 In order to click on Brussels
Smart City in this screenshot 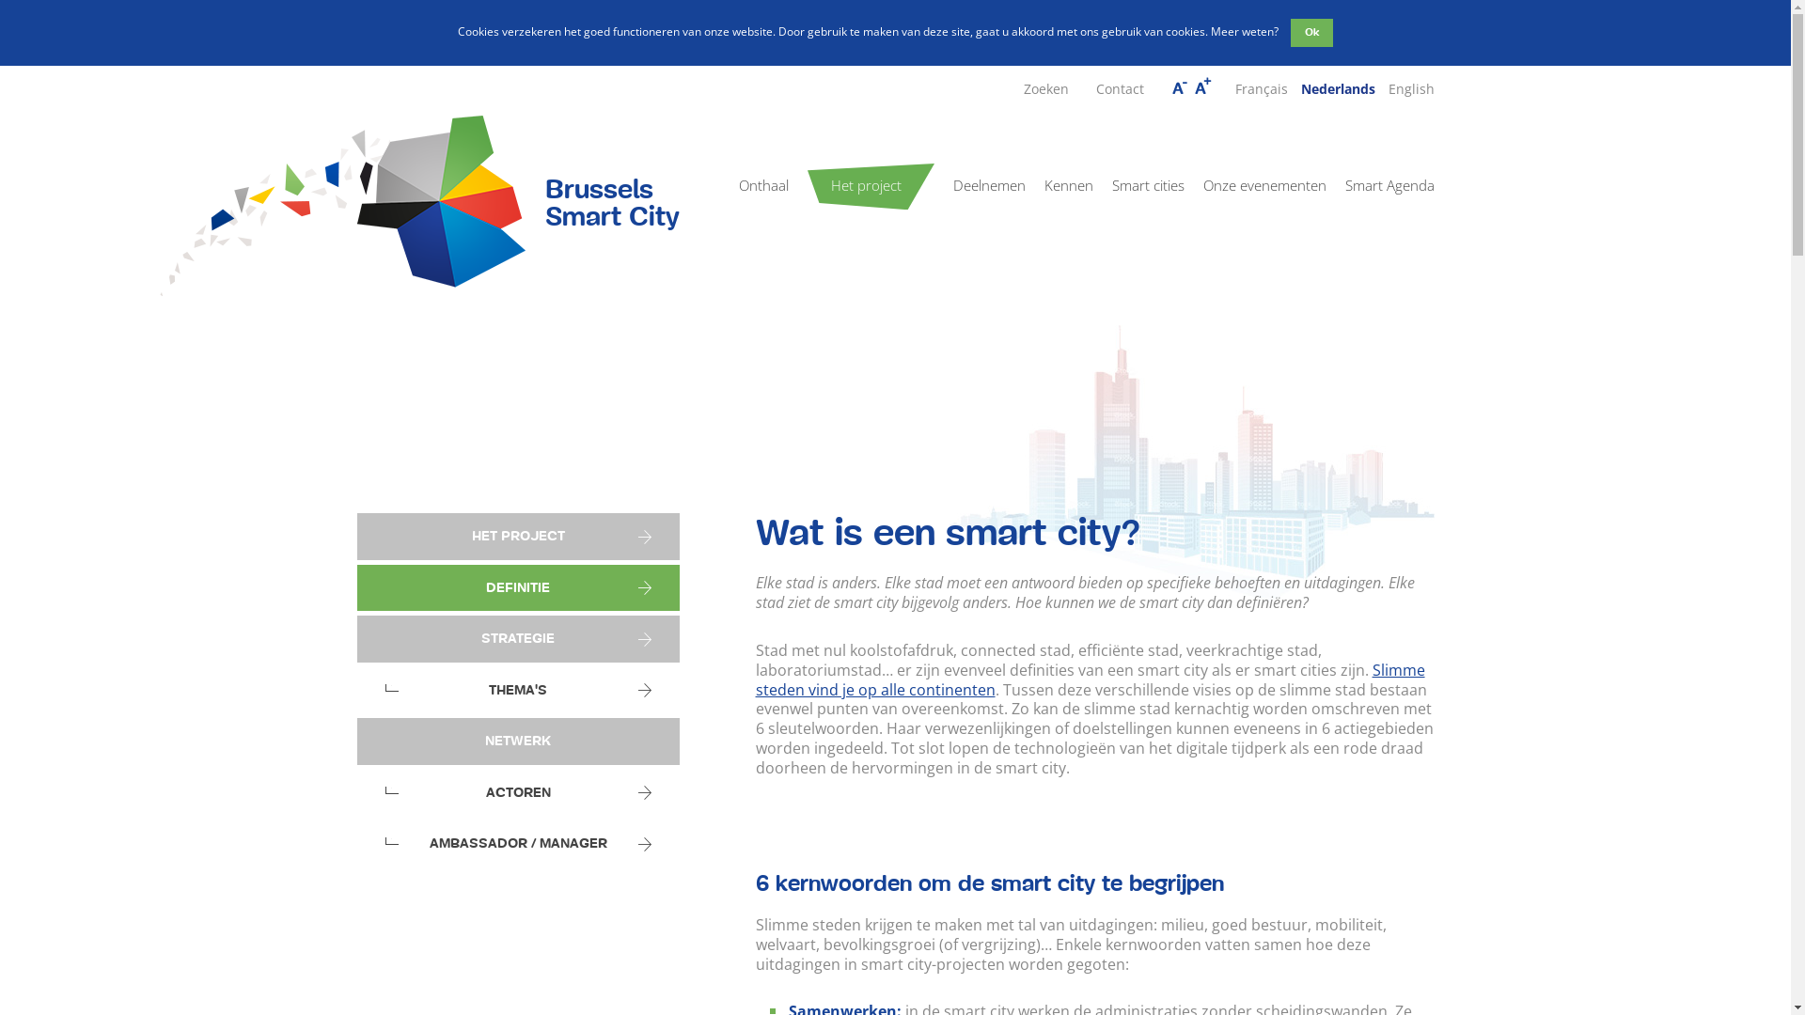, I will do `click(519, 201)`.